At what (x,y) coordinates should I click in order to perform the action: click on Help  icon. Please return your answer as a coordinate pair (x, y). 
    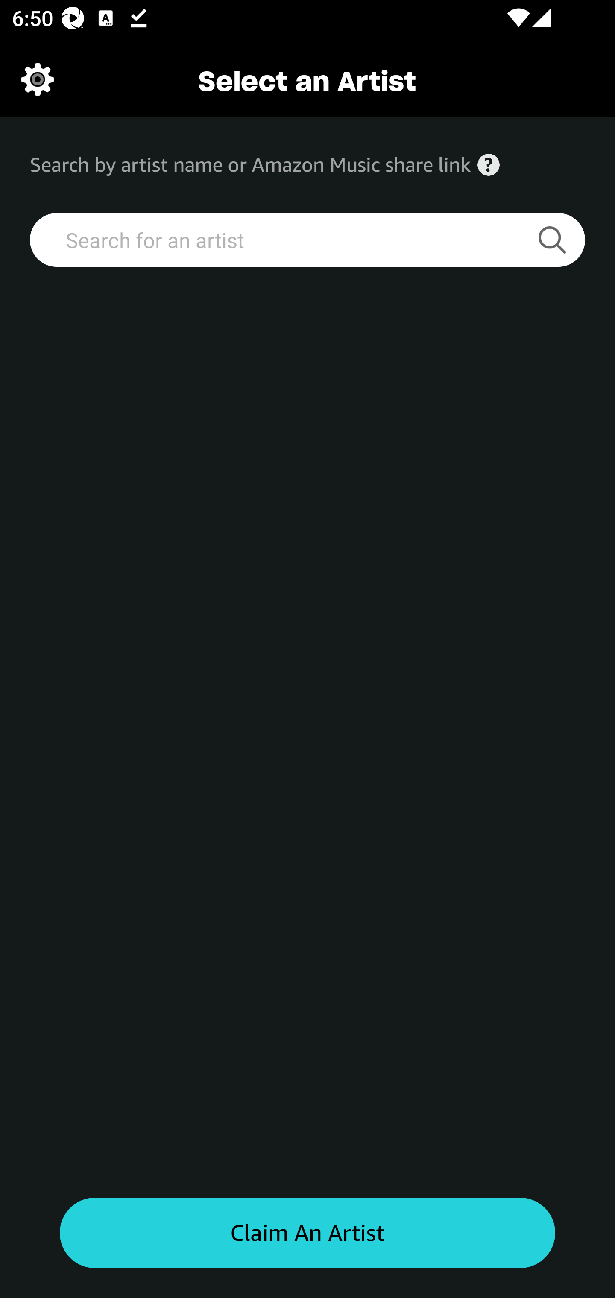
    Looking at the image, I should click on (489, 165).